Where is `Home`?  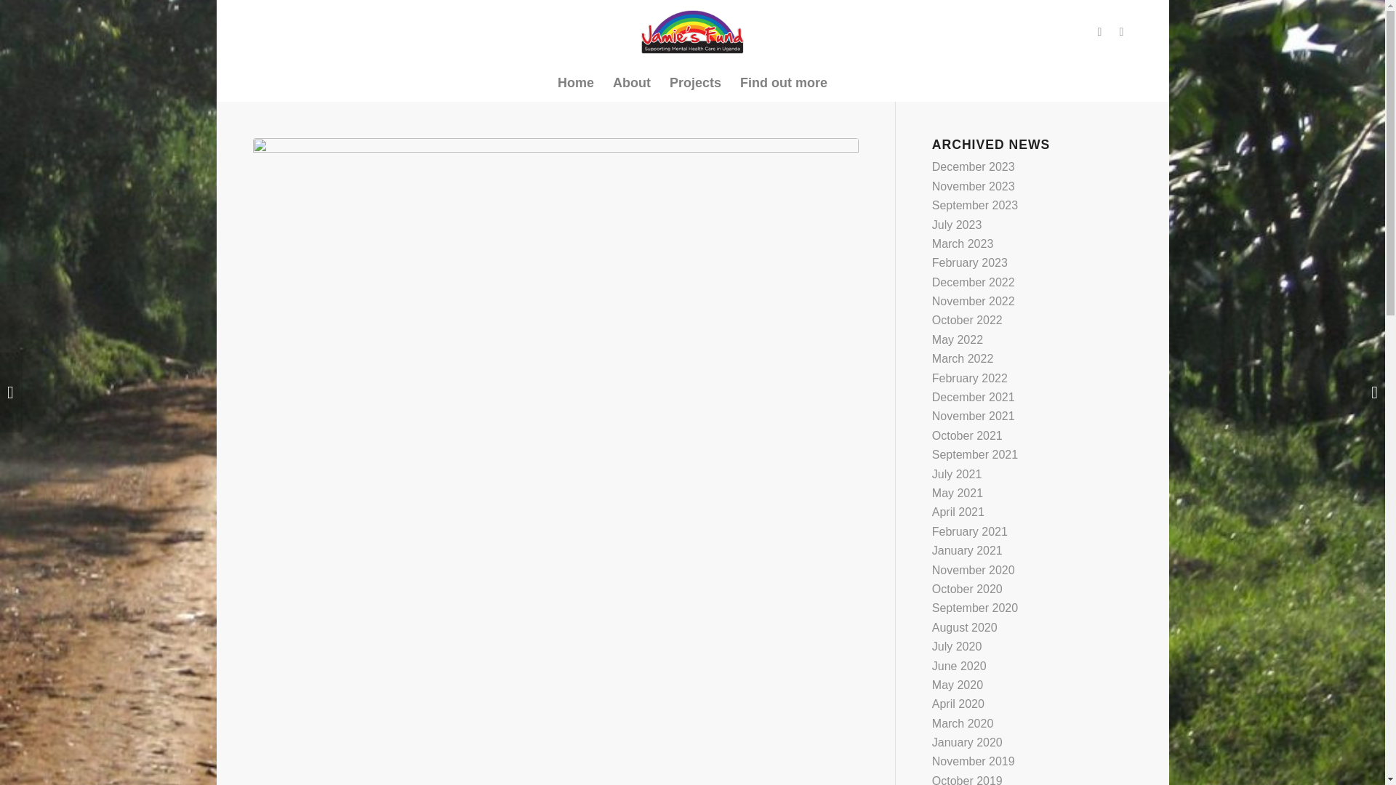 Home is located at coordinates (576, 83).